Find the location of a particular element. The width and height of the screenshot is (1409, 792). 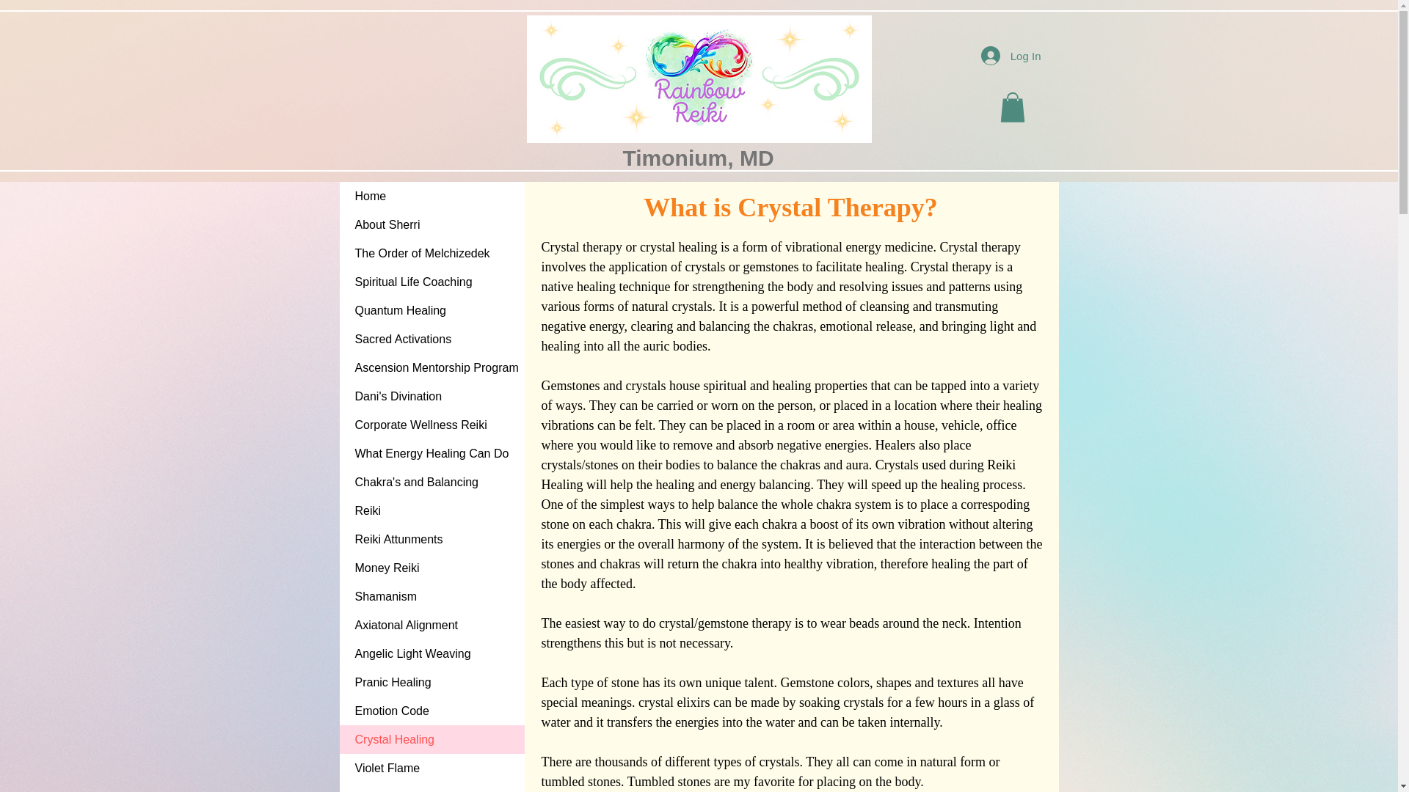

Money Reiki is located at coordinates (432, 568).